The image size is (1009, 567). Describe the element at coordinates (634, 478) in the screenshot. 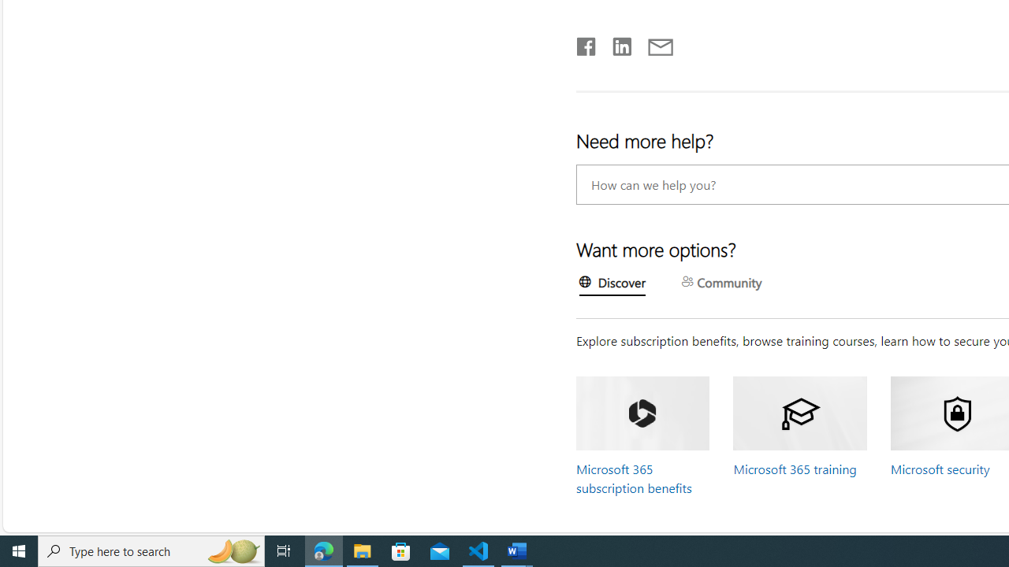

I see `Microsoft 365 subscription benefits` at that location.